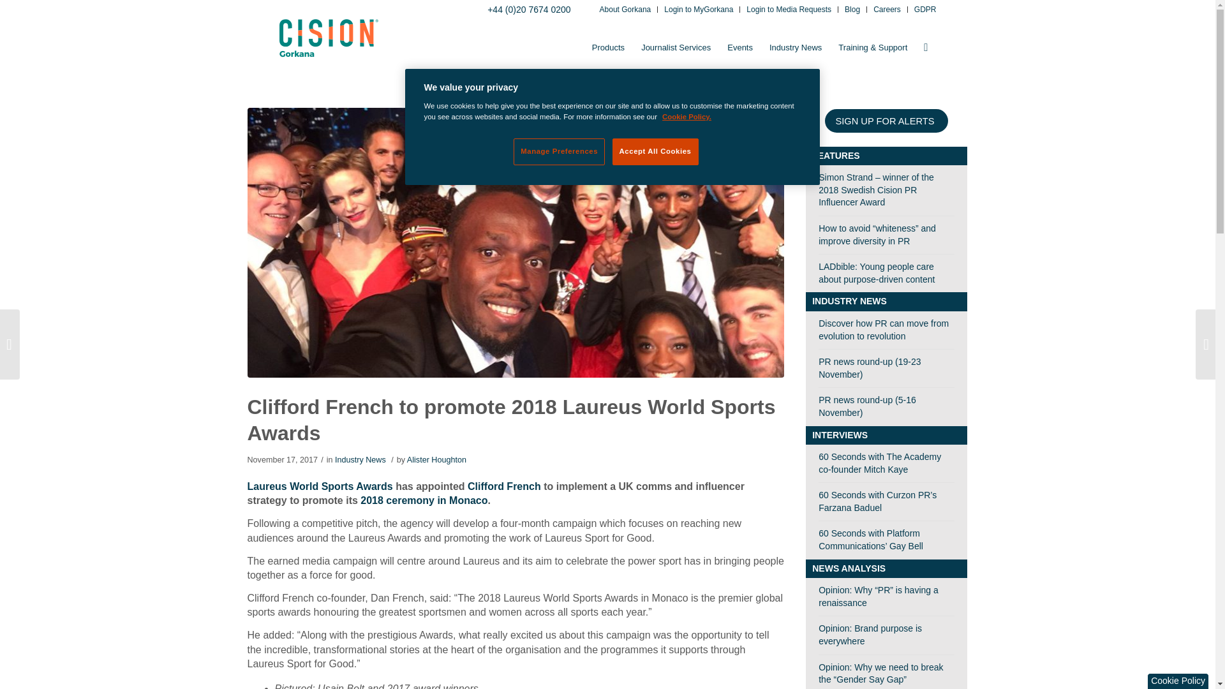 The width and height of the screenshot is (1225, 689). Describe the element at coordinates (698, 10) in the screenshot. I see `Login to MyGorkana` at that location.